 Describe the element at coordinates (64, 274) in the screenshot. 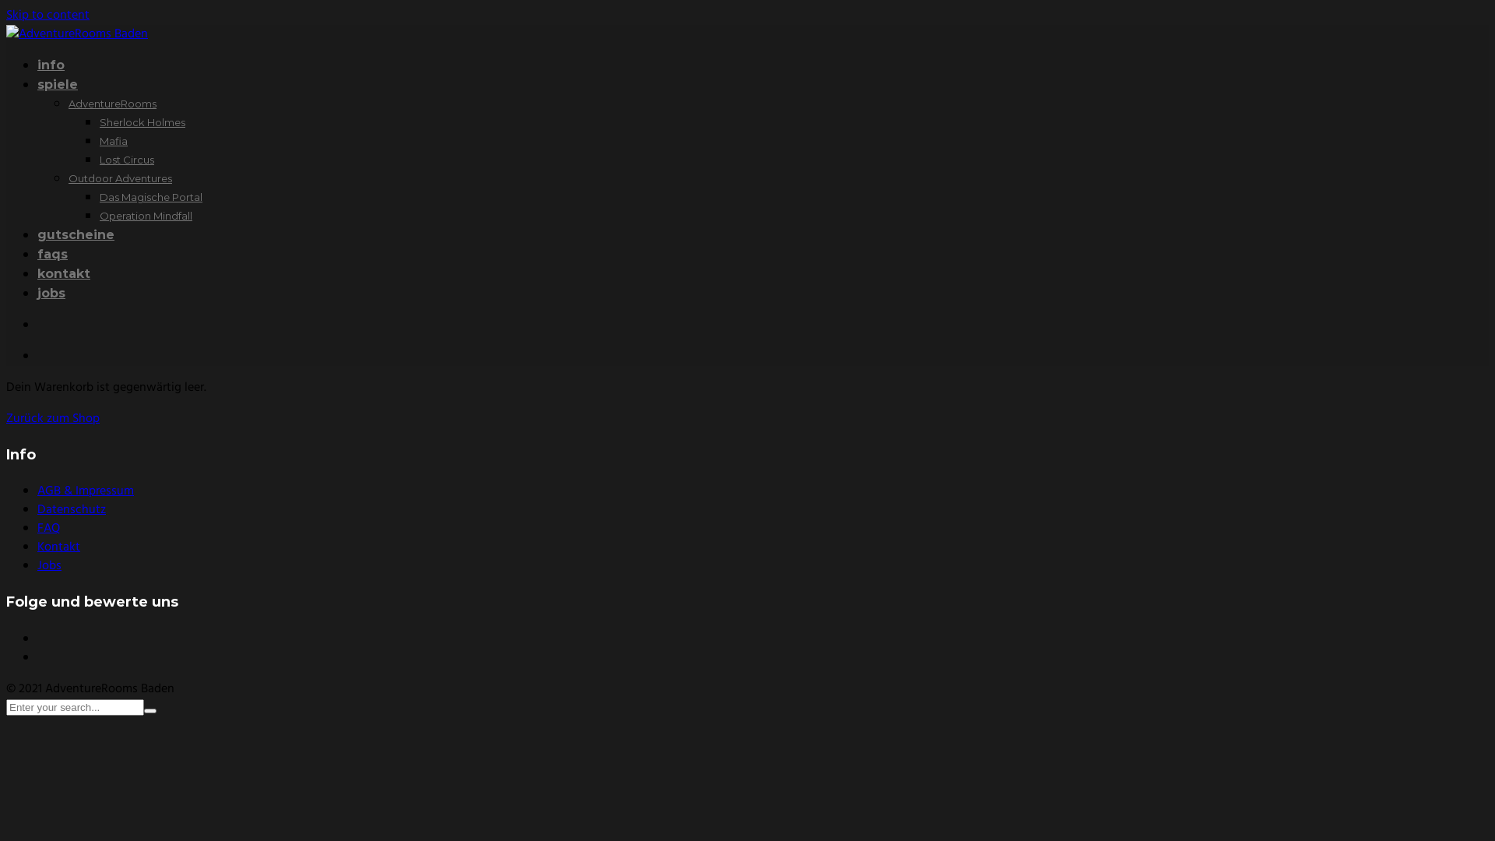

I see `kontakt` at that location.